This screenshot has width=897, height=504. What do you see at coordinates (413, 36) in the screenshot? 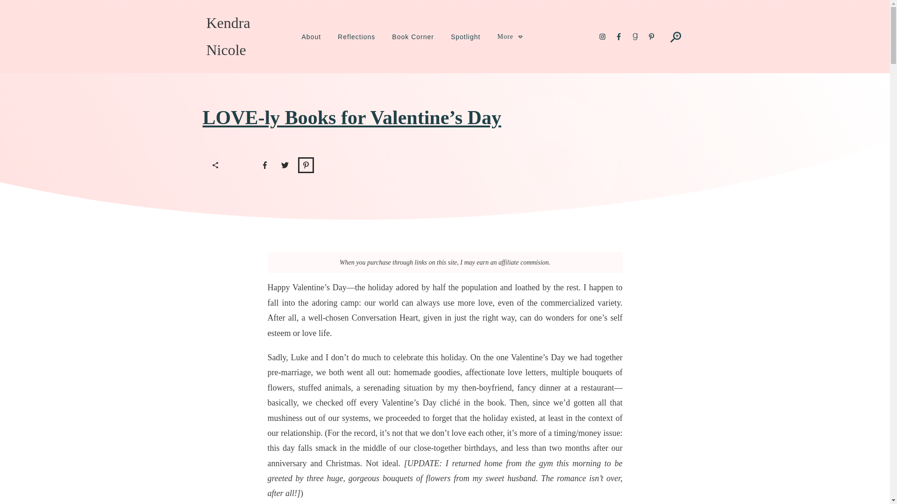
I see `Book Corner` at bounding box center [413, 36].